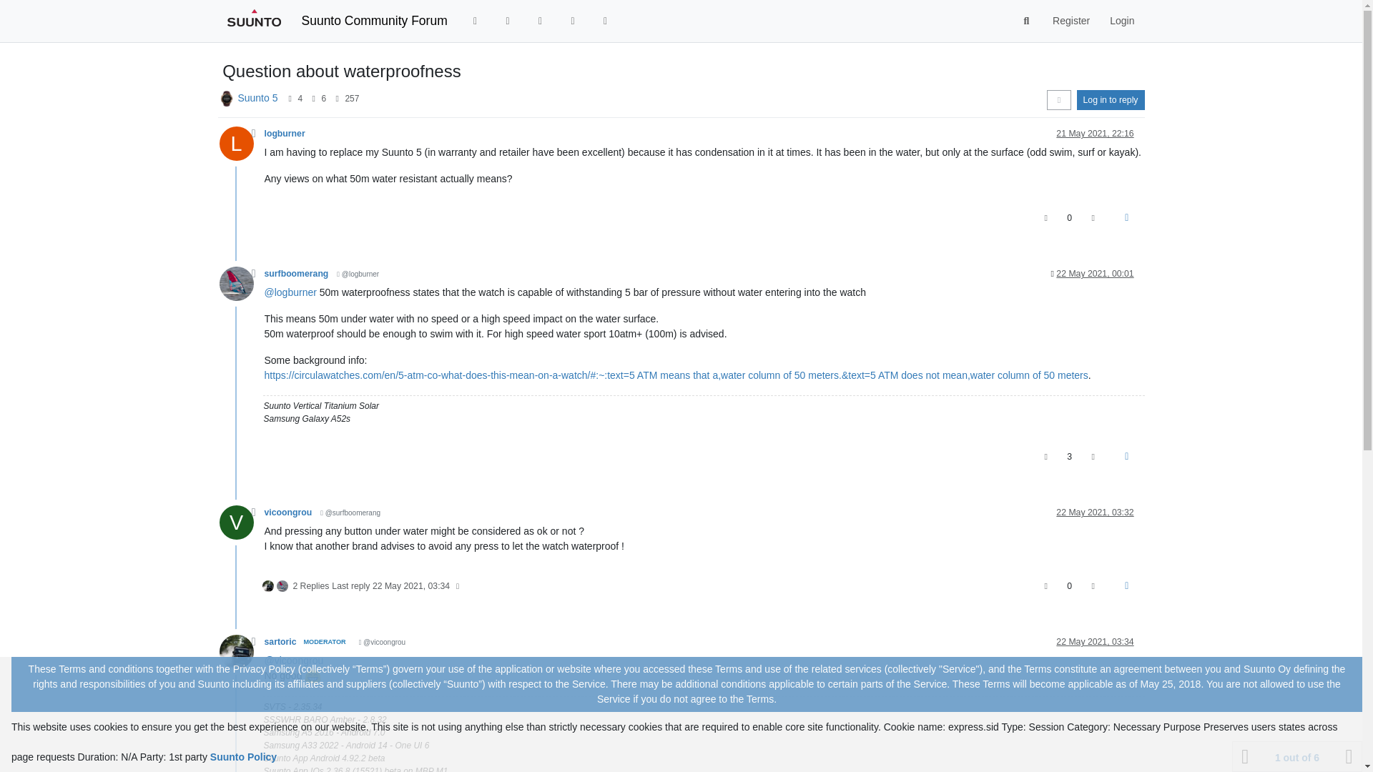 This screenshot has height=772, width=1373. Describe the element at coordinates (572, 20) in the screenshot. I see `Users` at that location.